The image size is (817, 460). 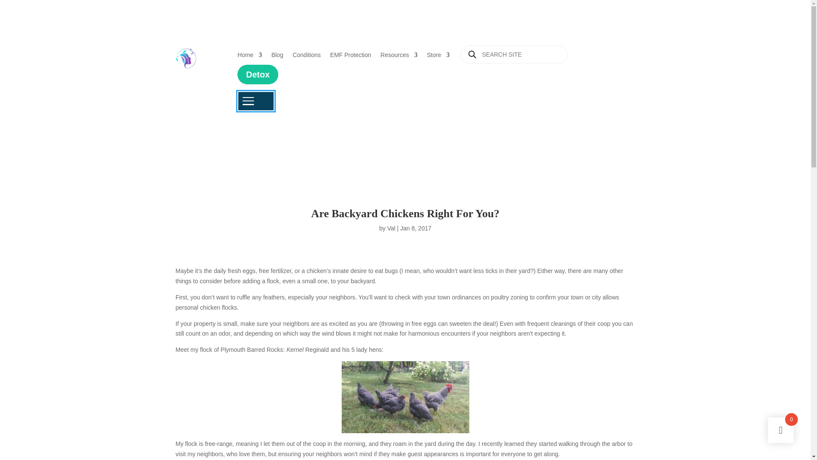 What do you see at coordinates (391, 228) in the screenshot?
I see `Val` at bounding box center [391, 228].